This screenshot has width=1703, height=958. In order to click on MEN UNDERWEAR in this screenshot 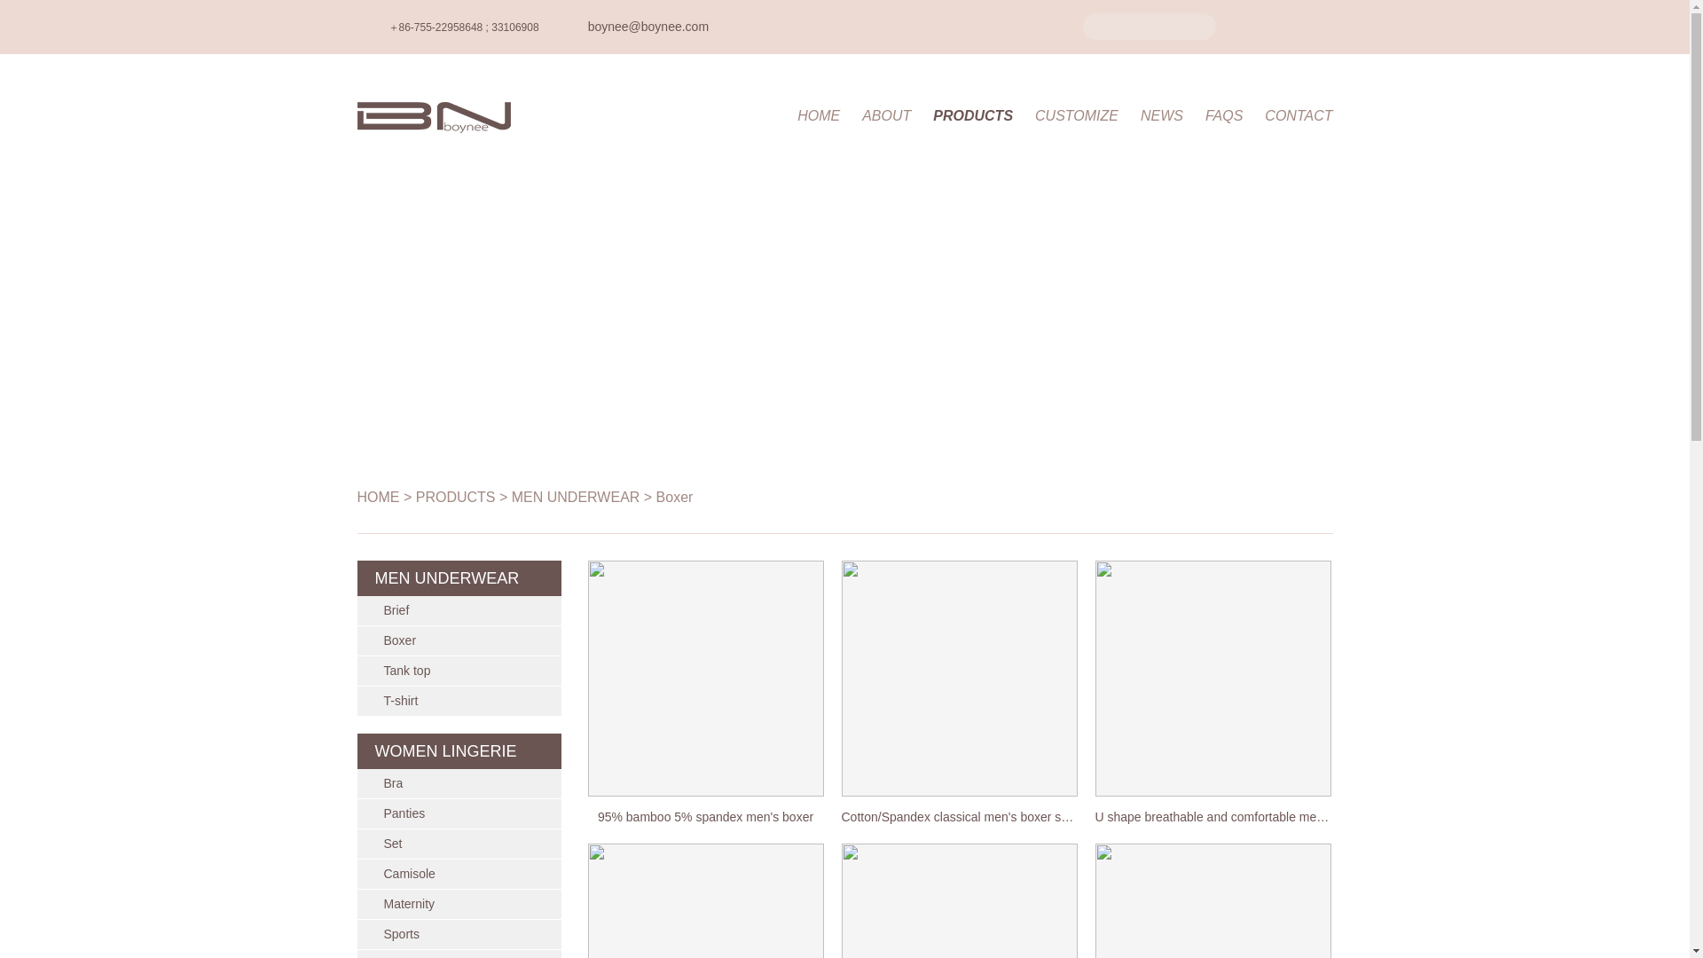, I will do `click(576, 497)`.